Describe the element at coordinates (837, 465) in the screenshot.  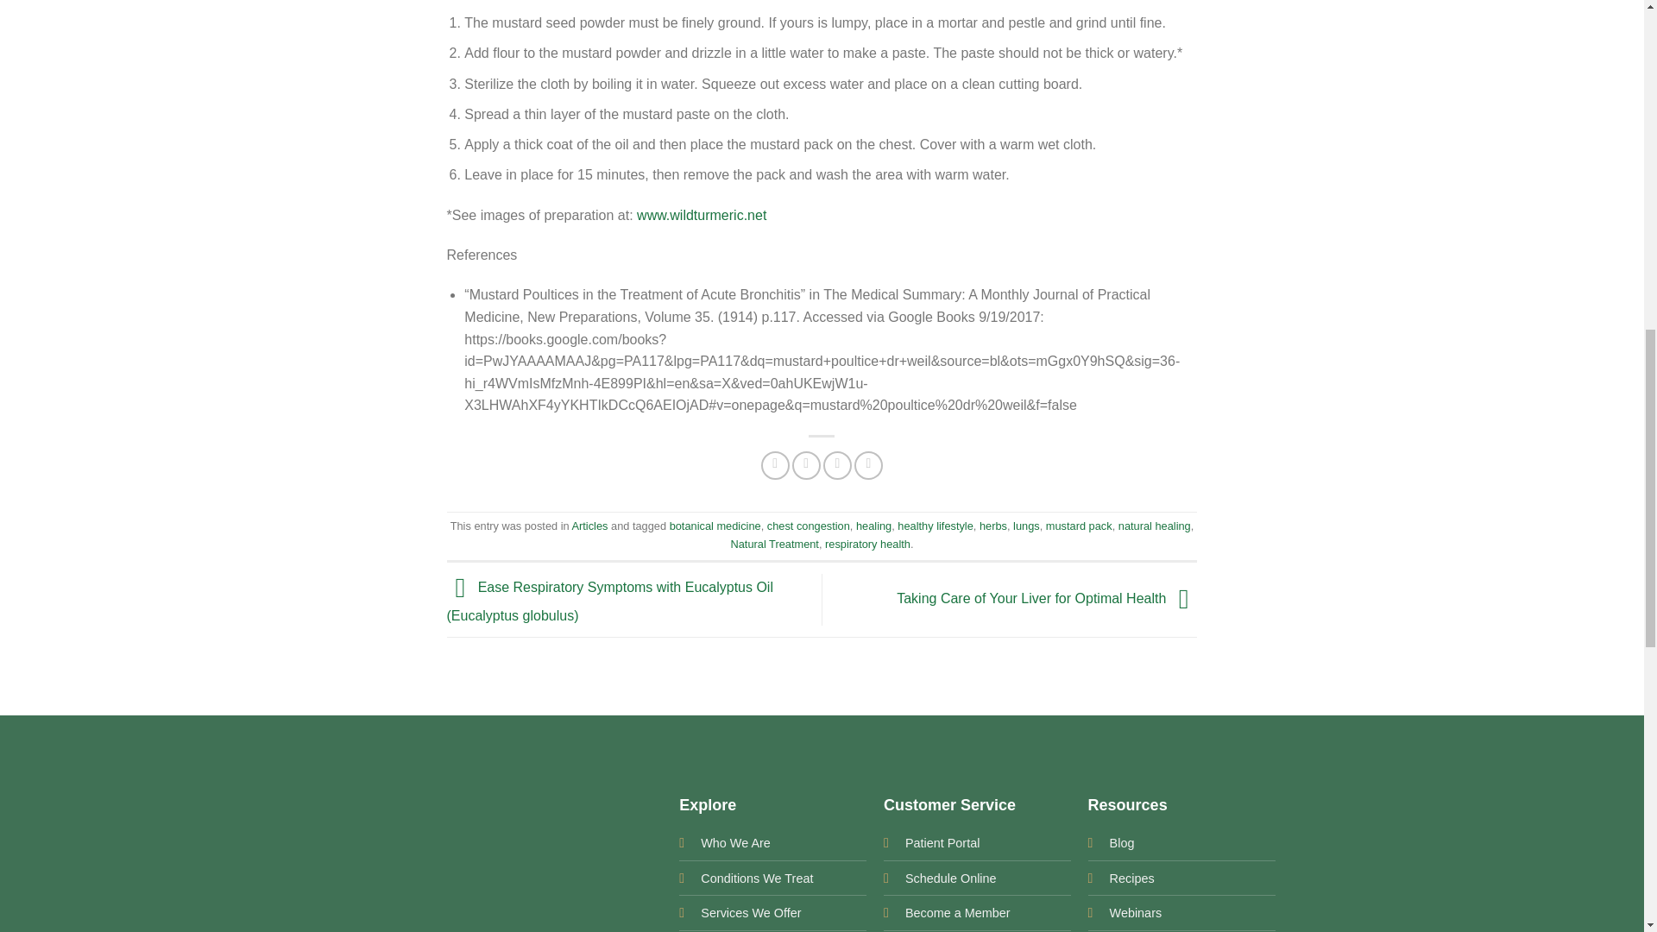
I see `Email to a Friend` at that location.